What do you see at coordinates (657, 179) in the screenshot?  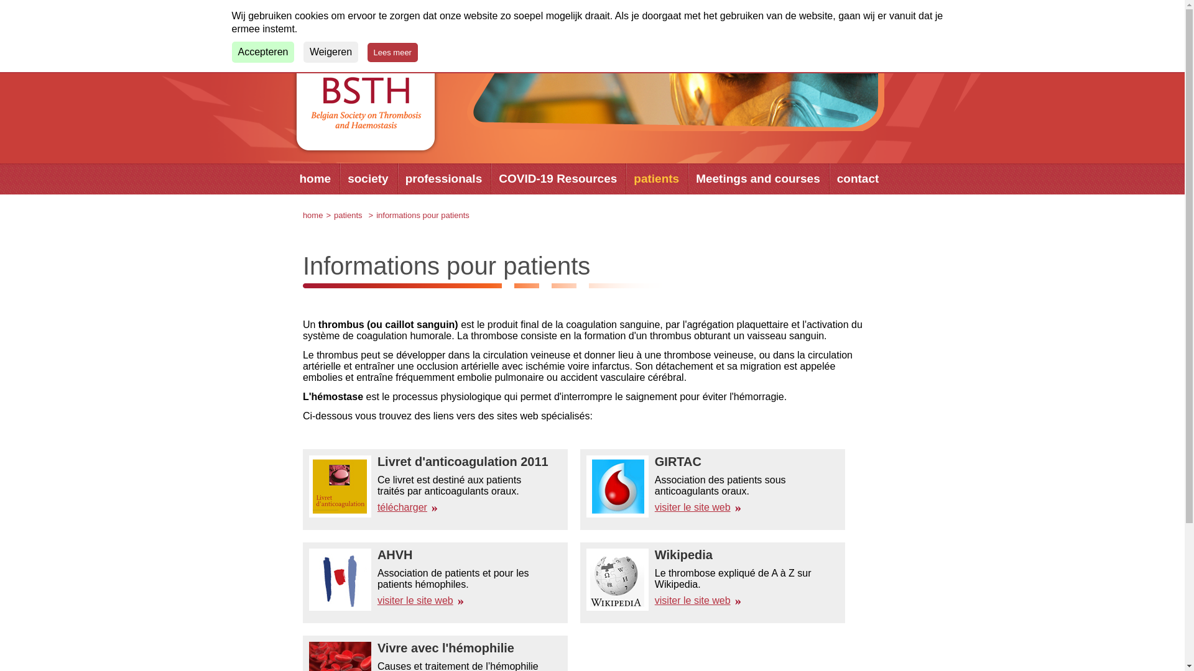 I see `patients` at bounding box center [657, 179].